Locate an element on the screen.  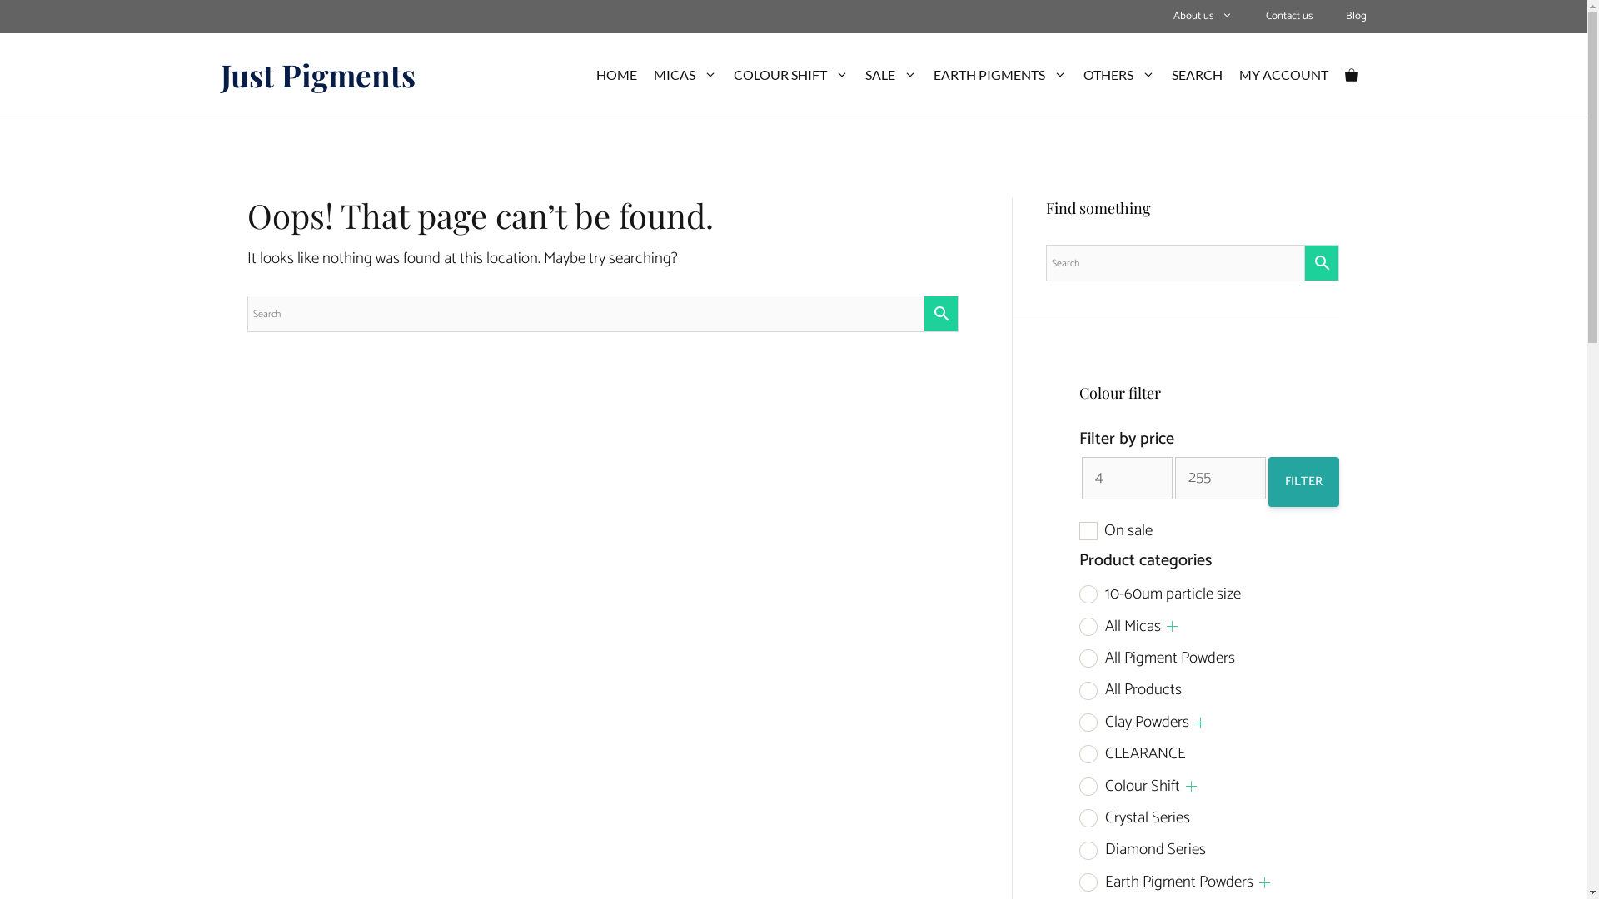
OTHERS is located at coordinates (1118, 75).